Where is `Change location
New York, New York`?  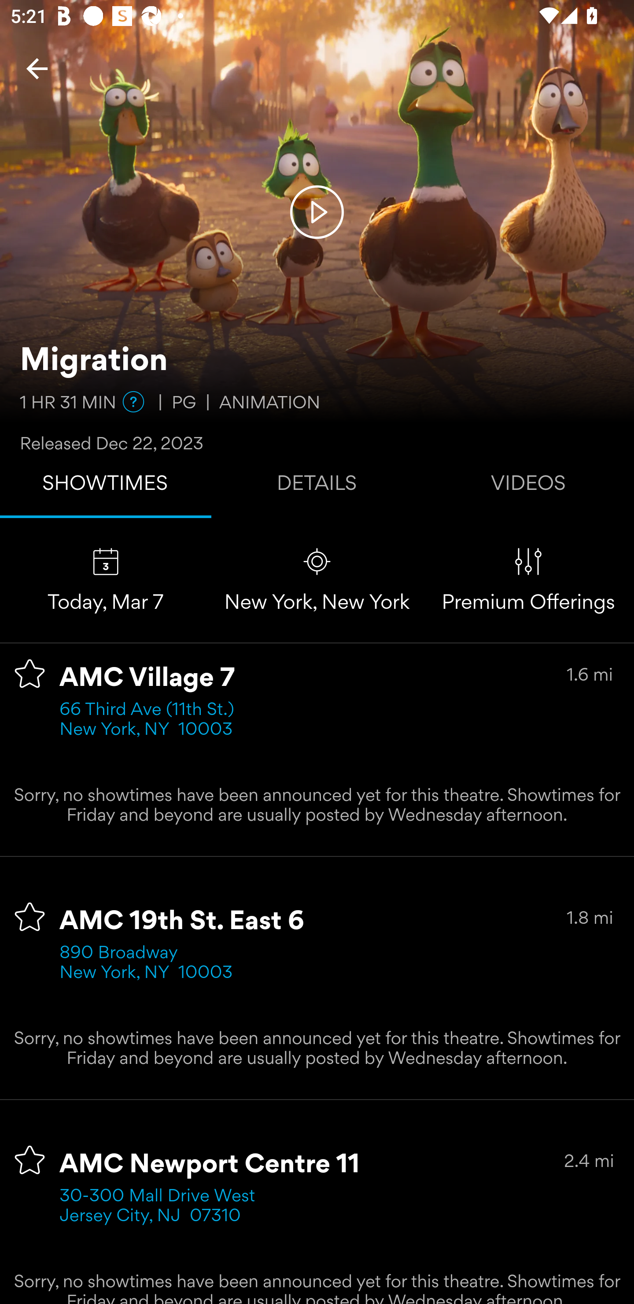
Change location
New York, New York is located at coordinates (317, 580).